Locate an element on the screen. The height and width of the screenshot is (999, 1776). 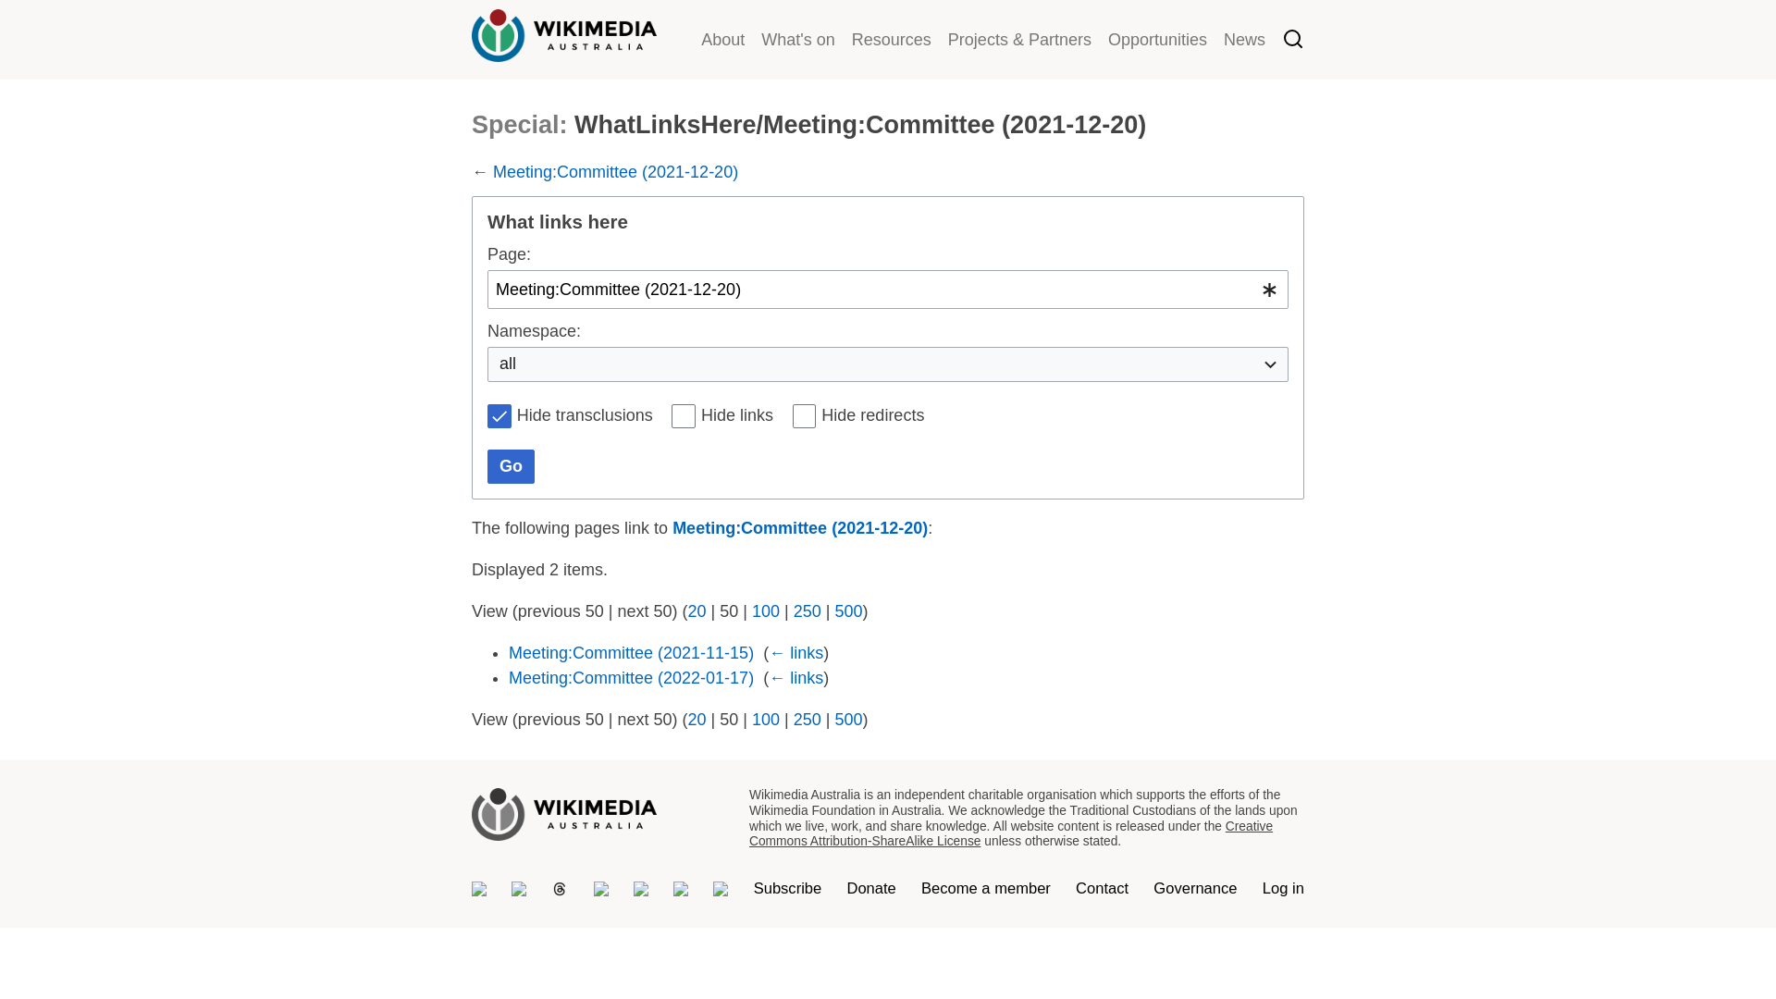
What's on is located at coordinates (797, 40).